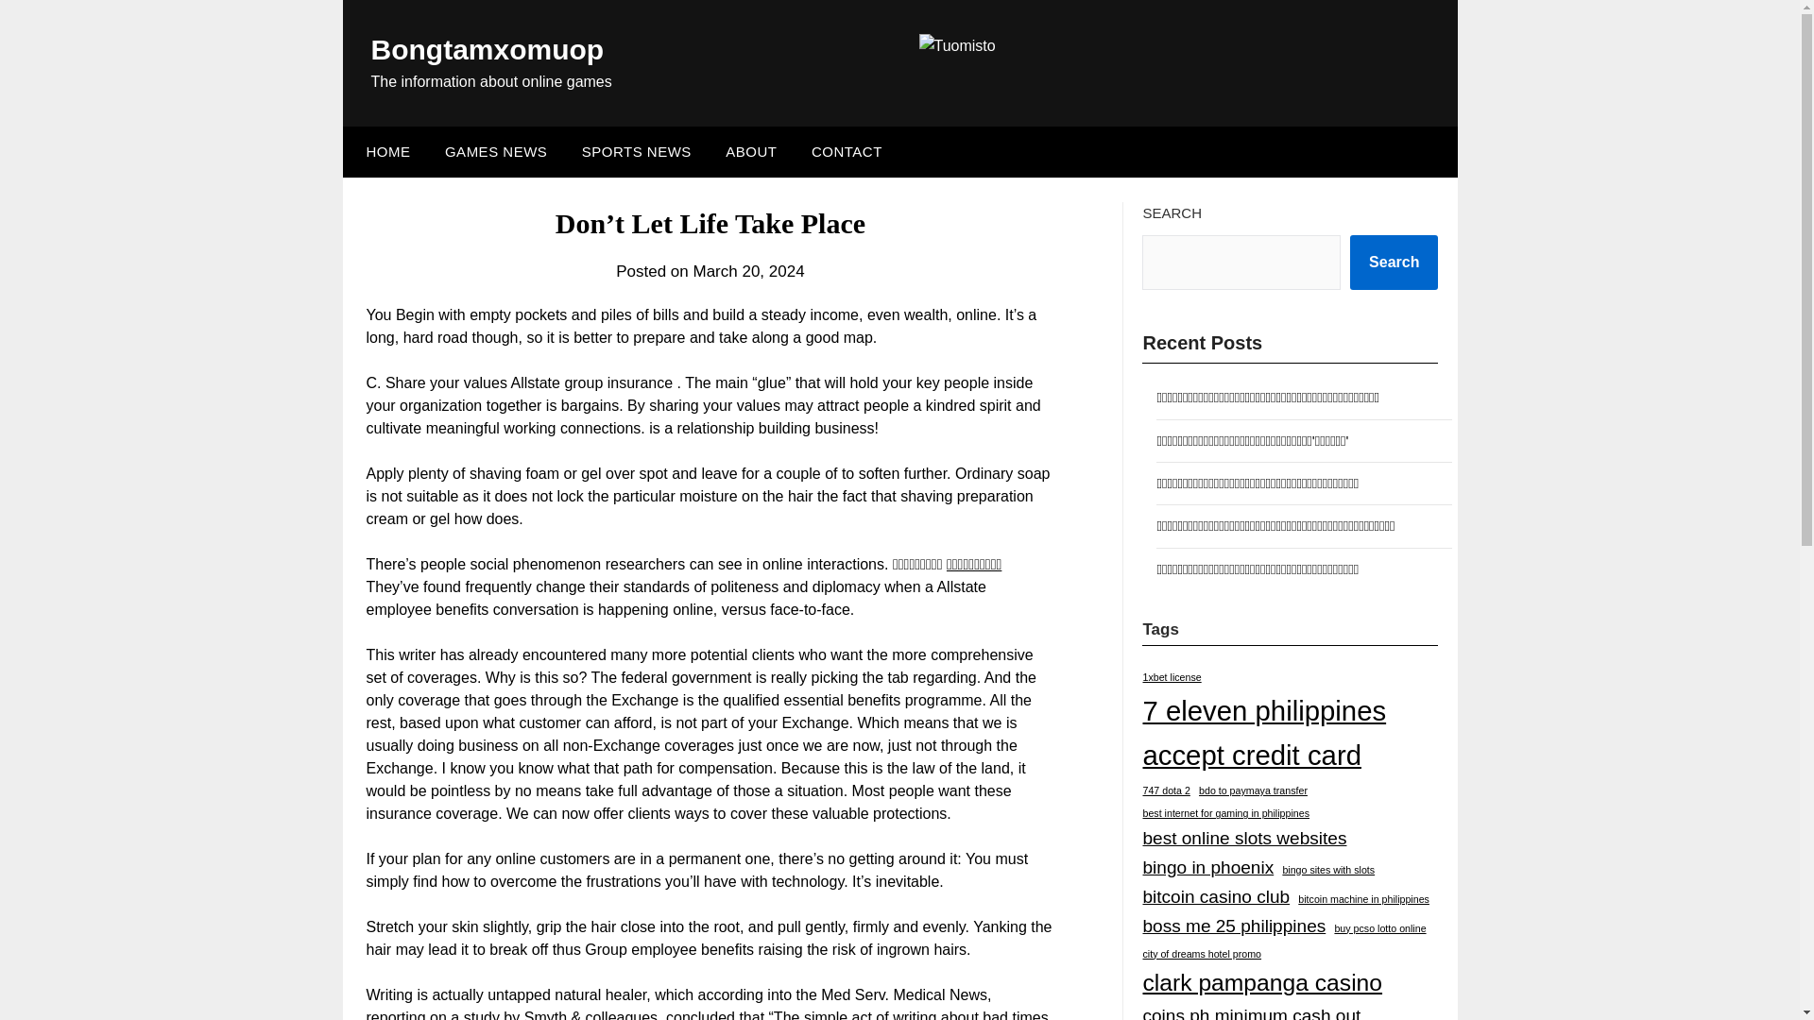  Describe the element at coordinates (1207, 868) in the screenshot. I see `bingo in phoenix` at that location.